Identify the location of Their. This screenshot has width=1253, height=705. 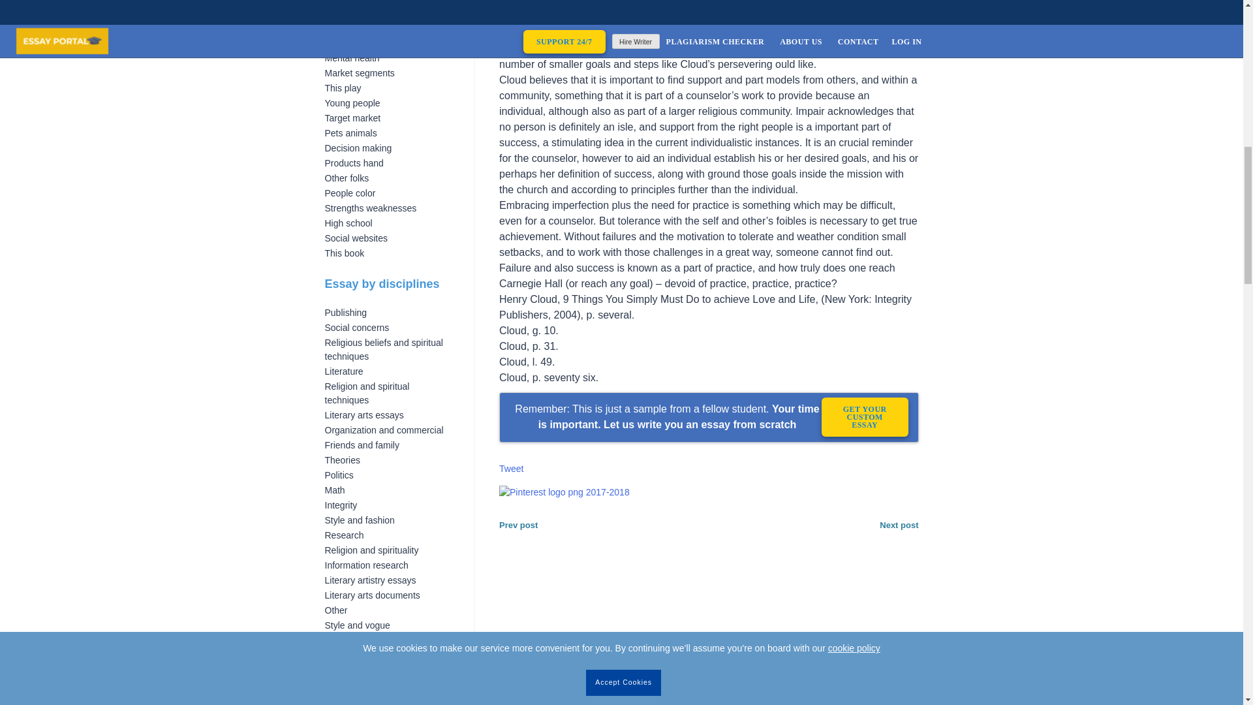
(335, 27).